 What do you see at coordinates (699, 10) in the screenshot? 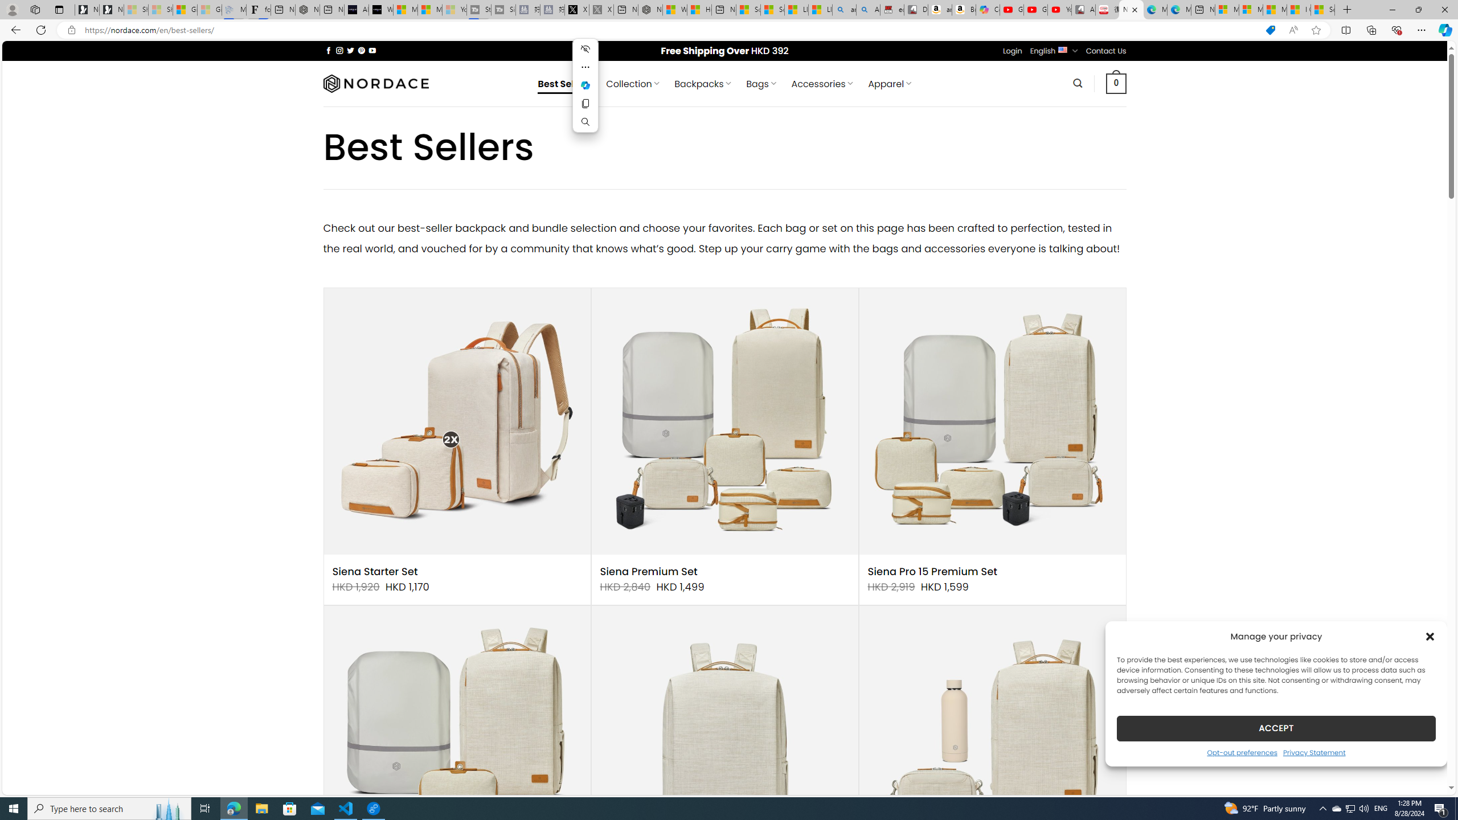
I see `Huge shark washes ashore at New York City beach | Watch` at bounding box center [699, 10].